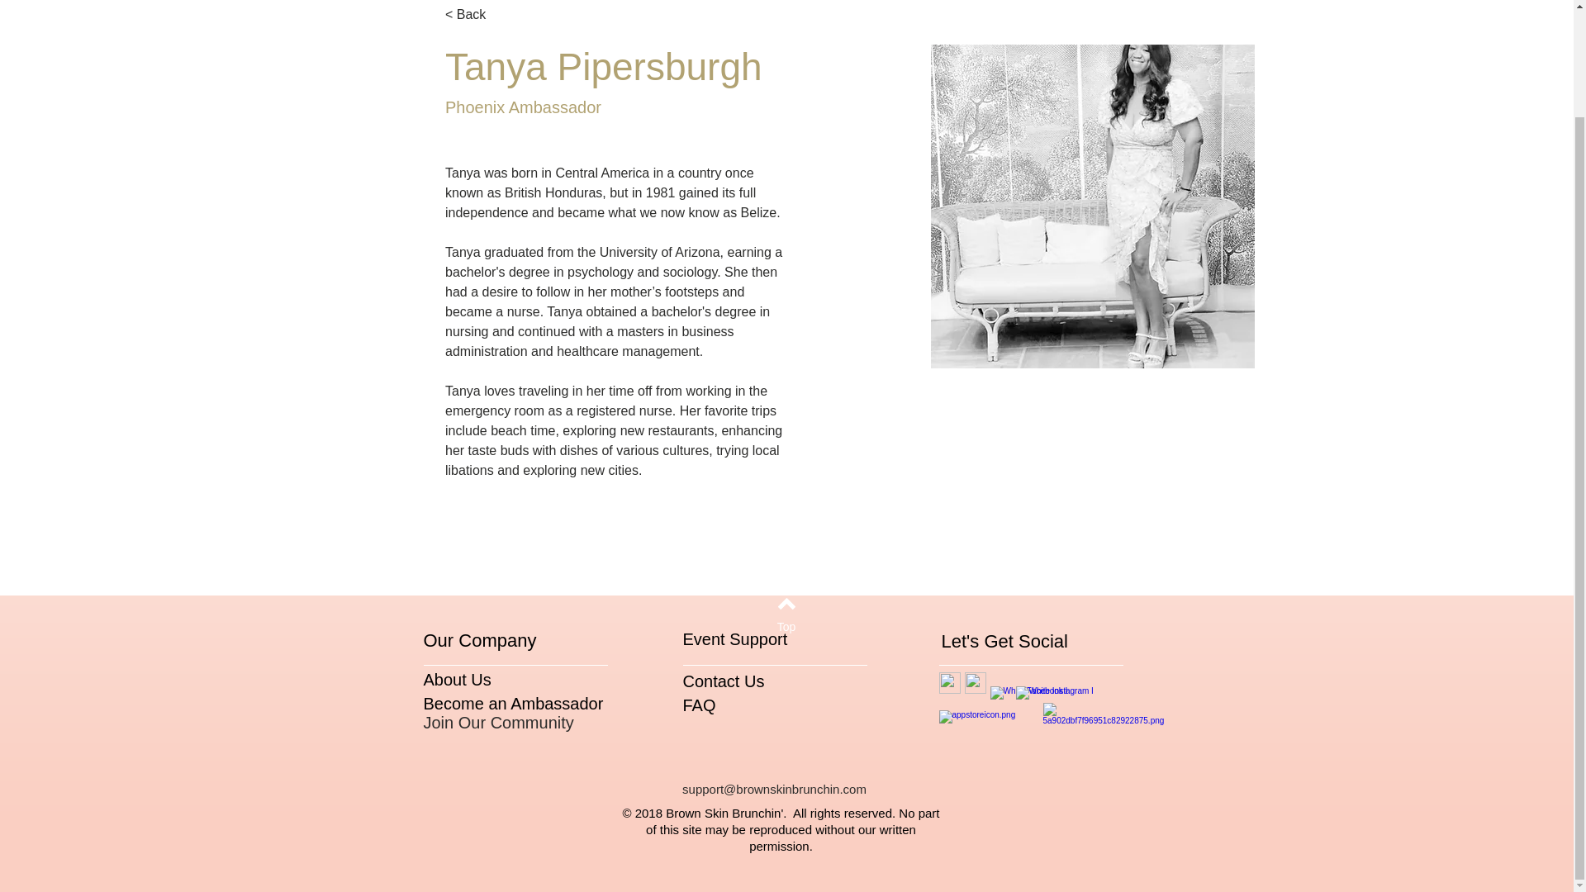 Image resolution: width=1586 pixels, height=892 pixels. I want to click on Top, so click(786, 628).